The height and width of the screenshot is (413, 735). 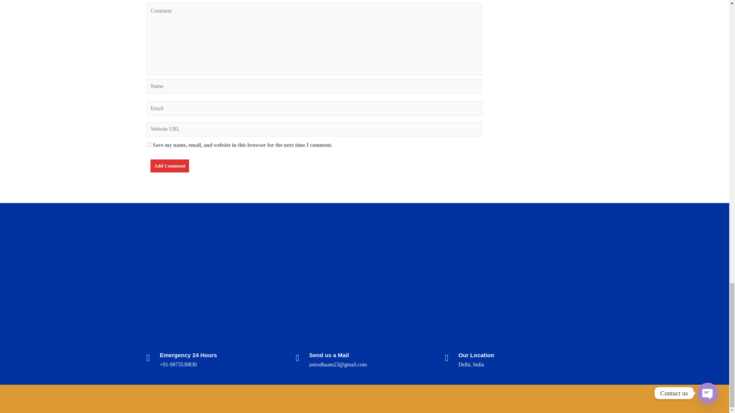 I want to click on Add Comment, so click(x=169, y=166).